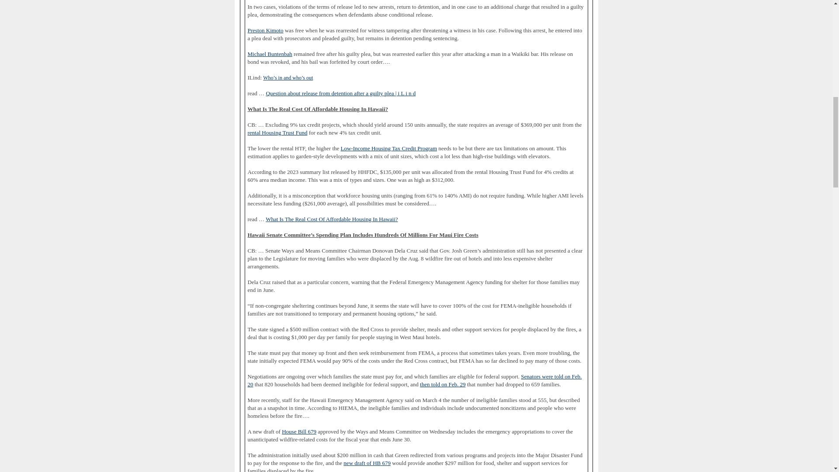 This screenshot has width=839, height=472. Describe the element at coordinates (367, 463) in the screenshot. I see `new draft of HB 679` at that location.